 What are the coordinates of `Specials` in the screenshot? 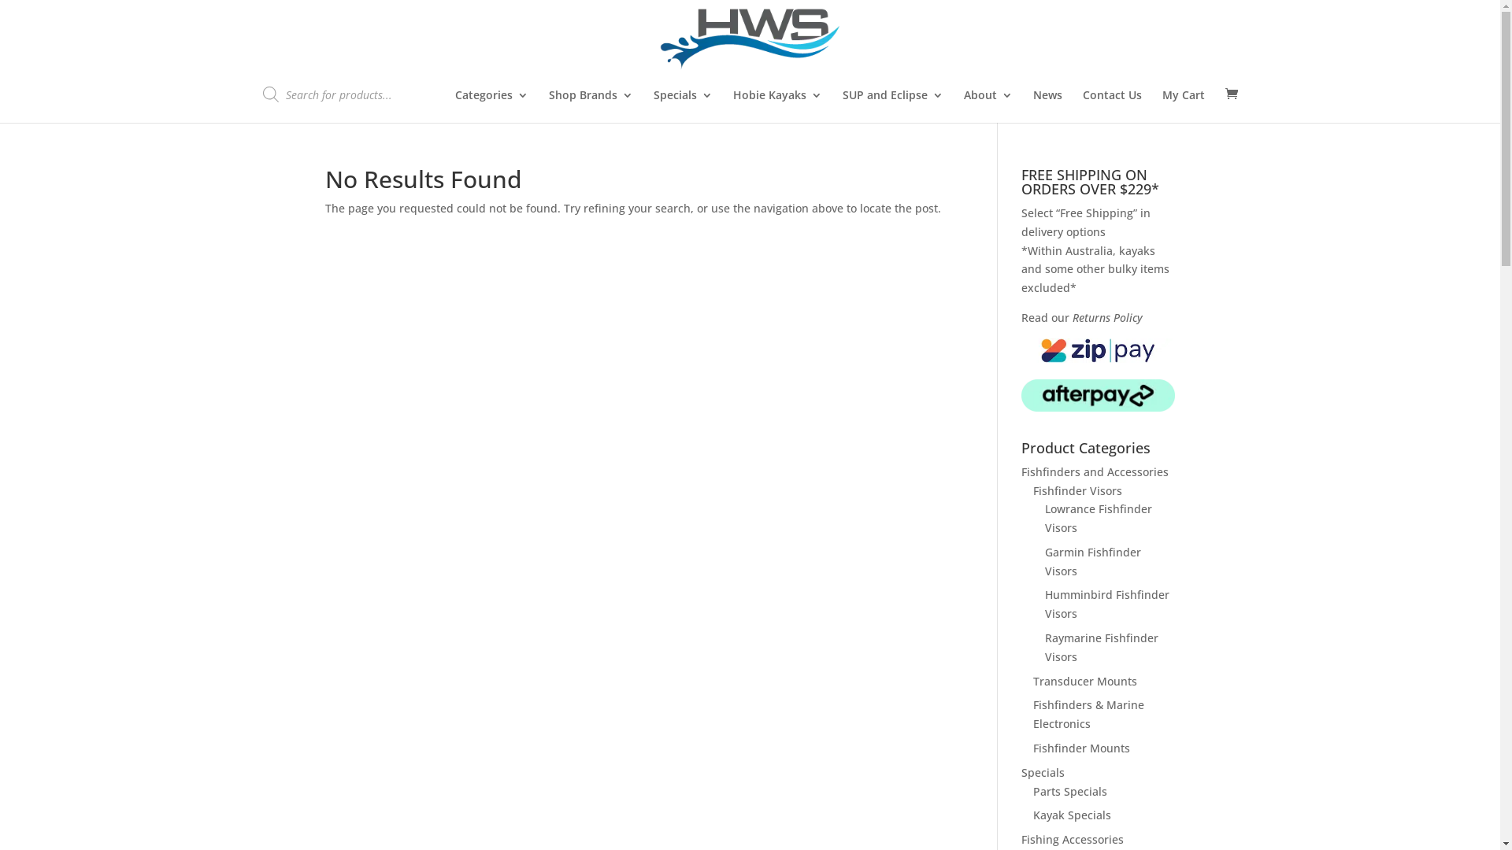 It's located at (1043, 773).